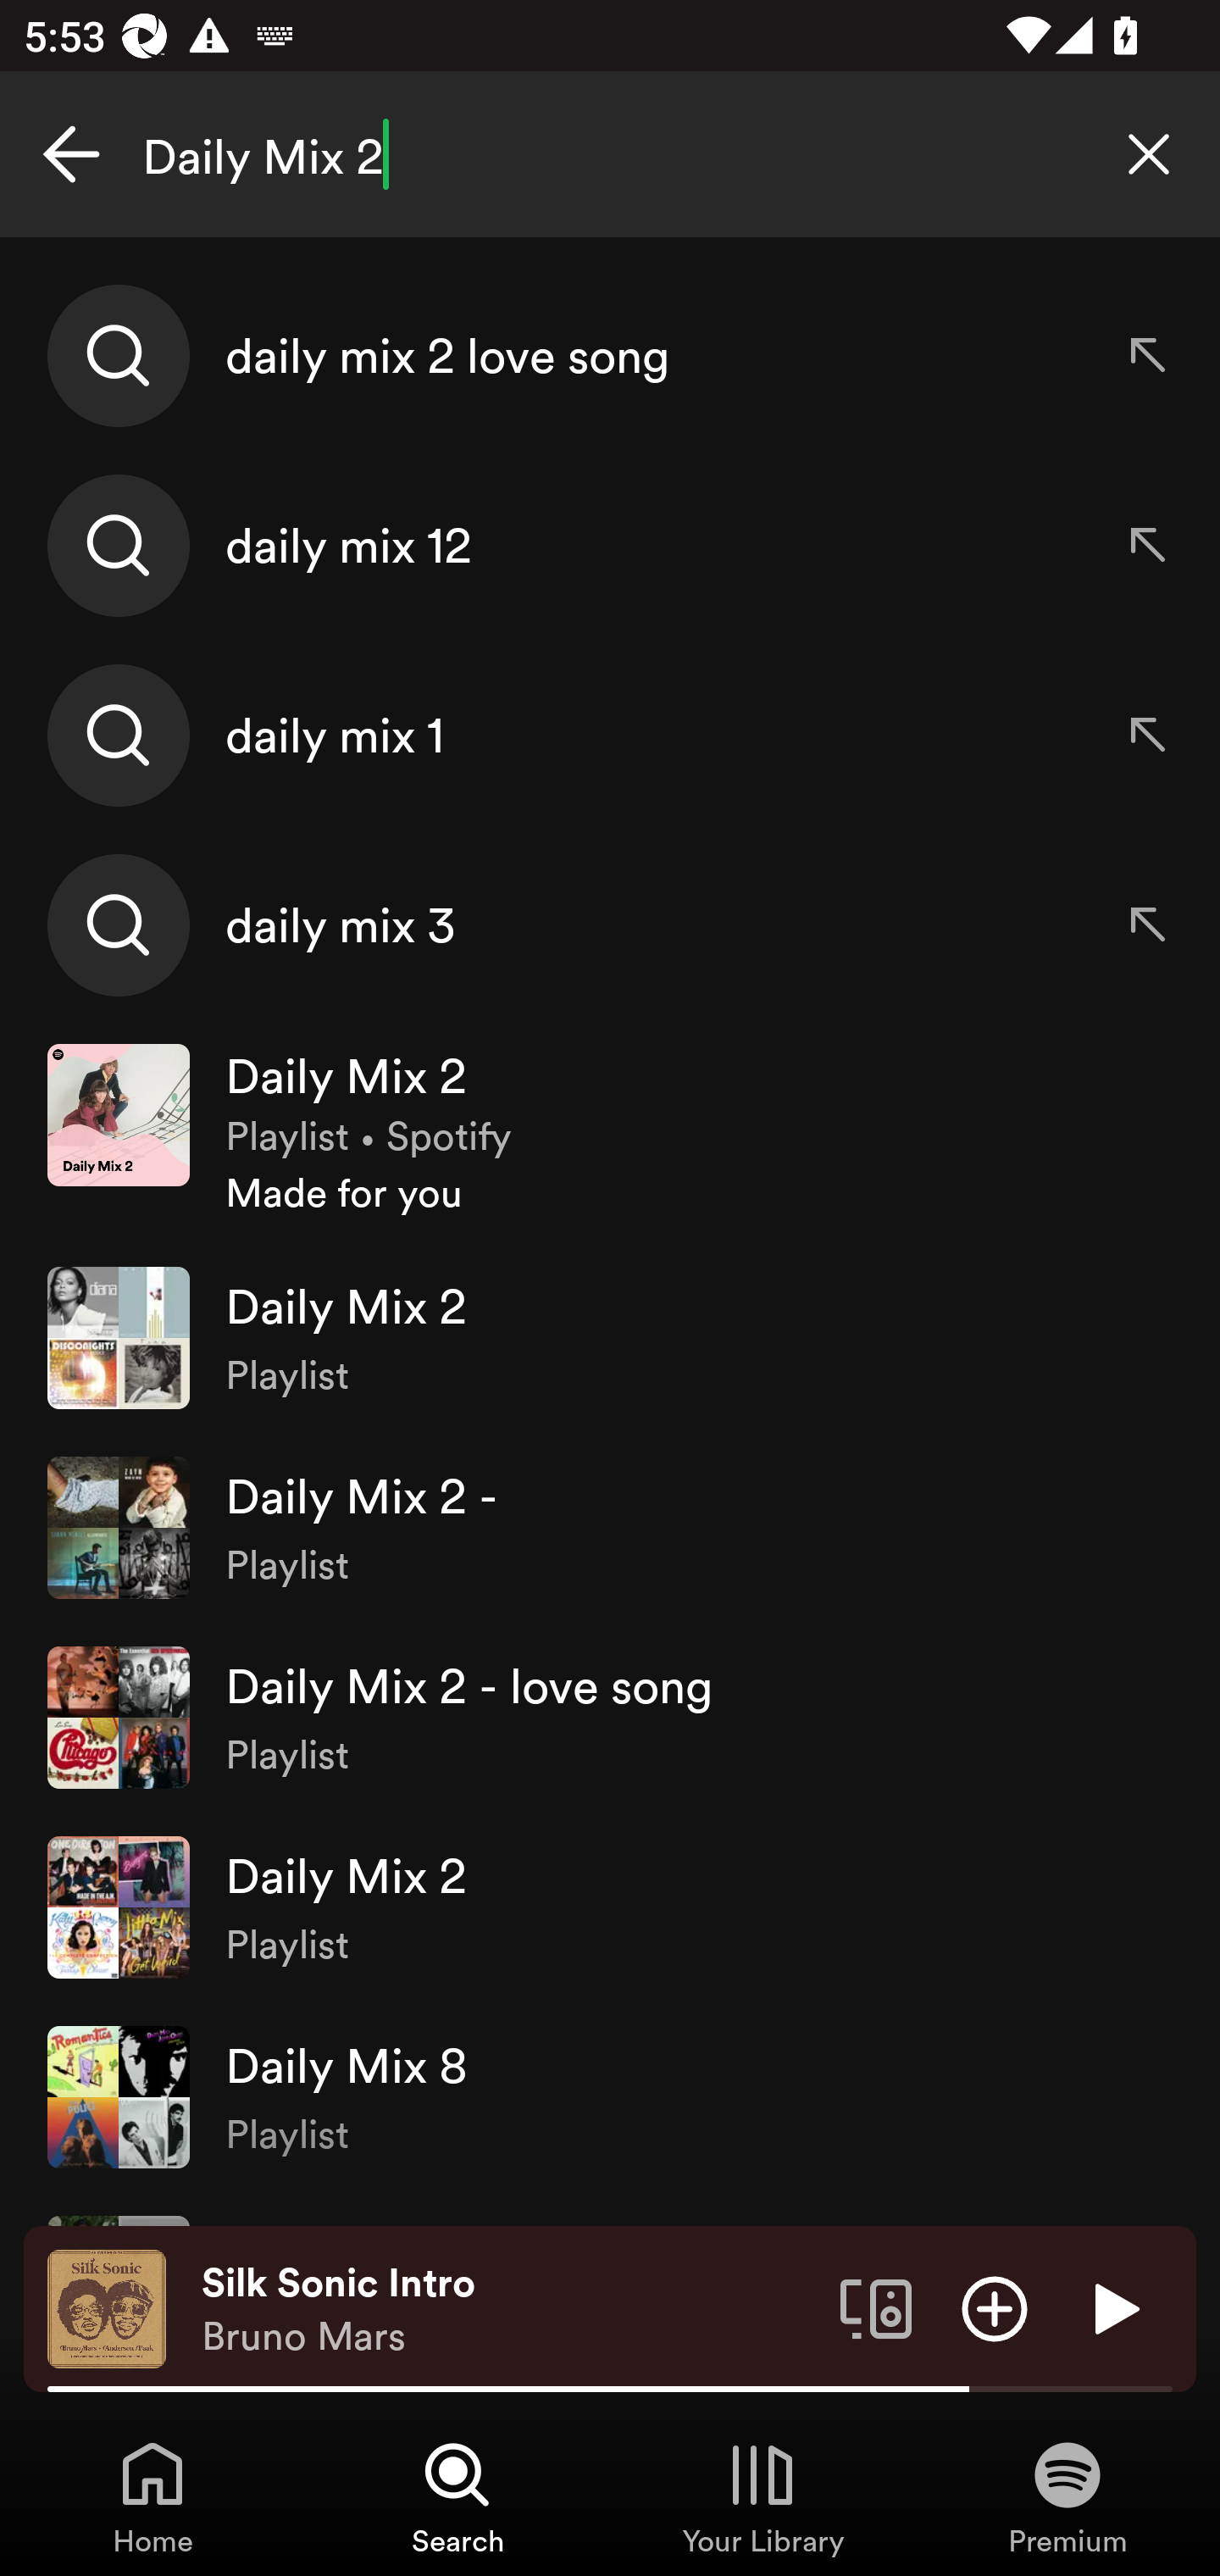 The width and height of the screenshot is (1220, 2576). Describe the element at coordinates (610, 356) in the screenshot. I see `daily mix 2 love song` at that location.